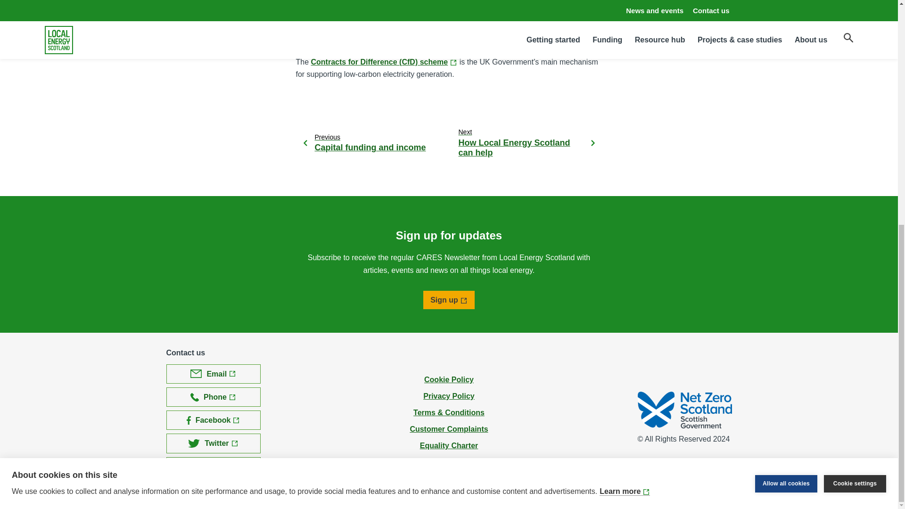 This screenshot has width=905, height=509. I want to click on Learn more, so click(624, 131).